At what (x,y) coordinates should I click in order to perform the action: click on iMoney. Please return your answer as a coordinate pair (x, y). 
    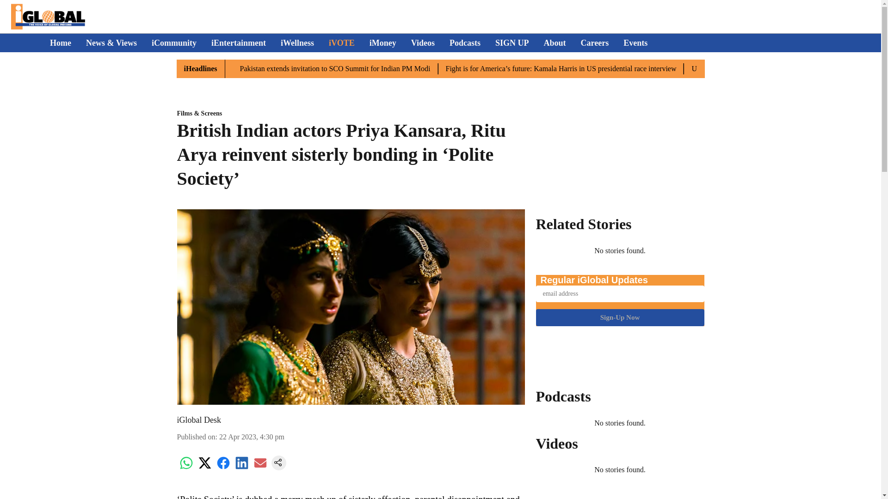
    Looking at the image, I should click on (382, 43).